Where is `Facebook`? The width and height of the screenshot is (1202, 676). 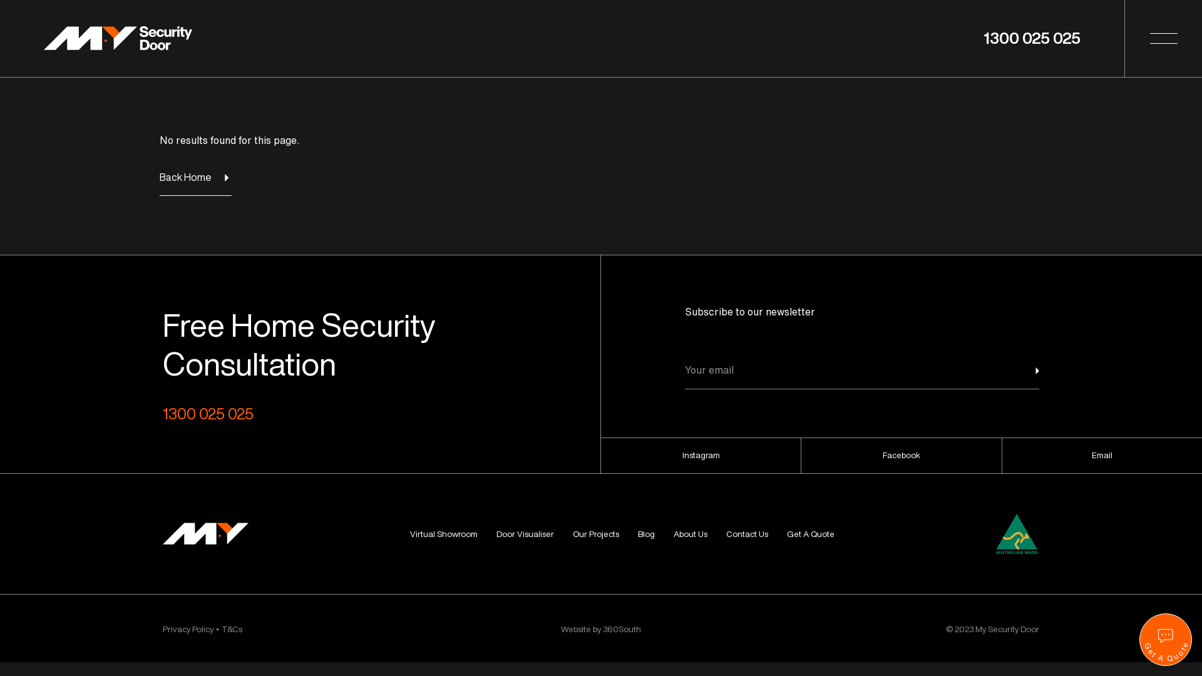 Facebook is located at coordinates (902, 456).